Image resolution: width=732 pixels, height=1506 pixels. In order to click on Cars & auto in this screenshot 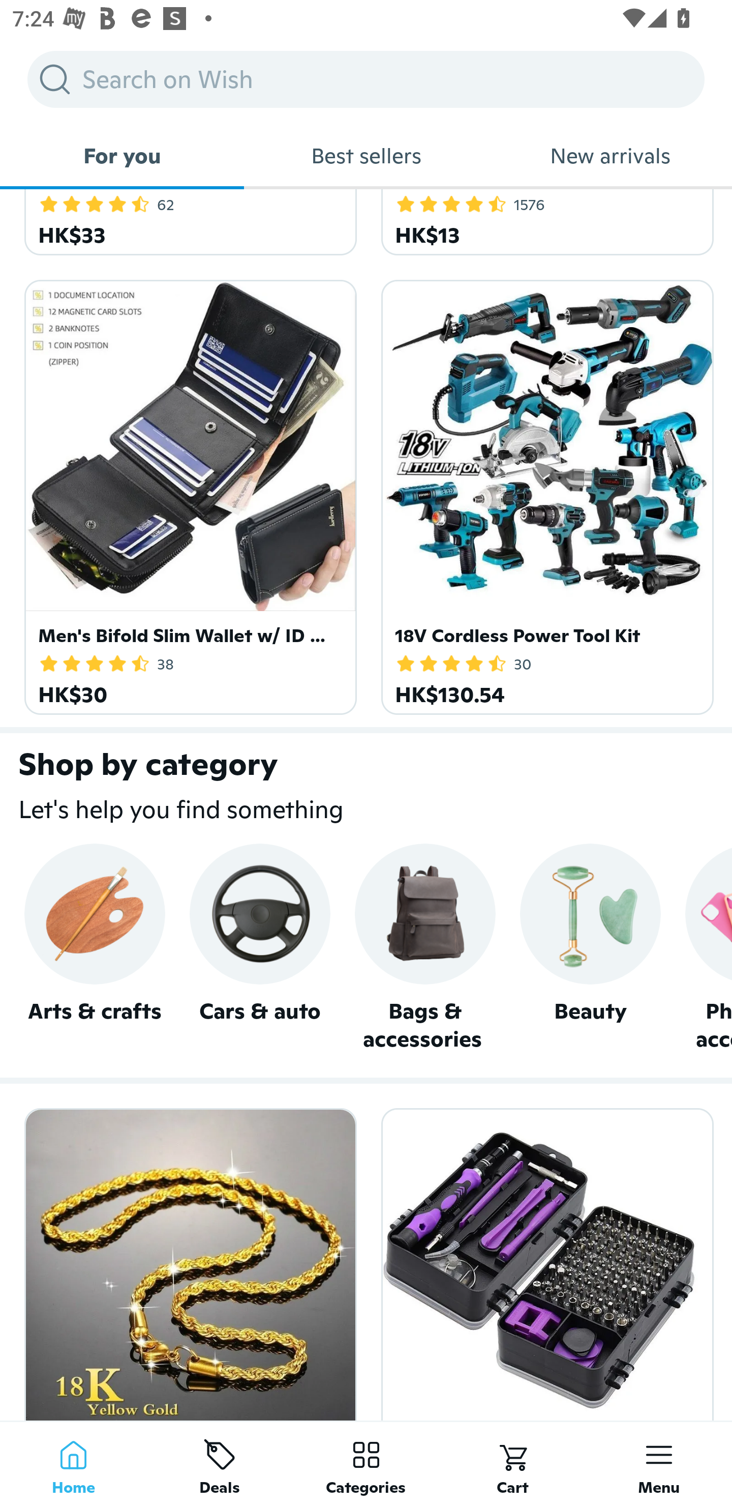, I will do `click(259, 948)`.